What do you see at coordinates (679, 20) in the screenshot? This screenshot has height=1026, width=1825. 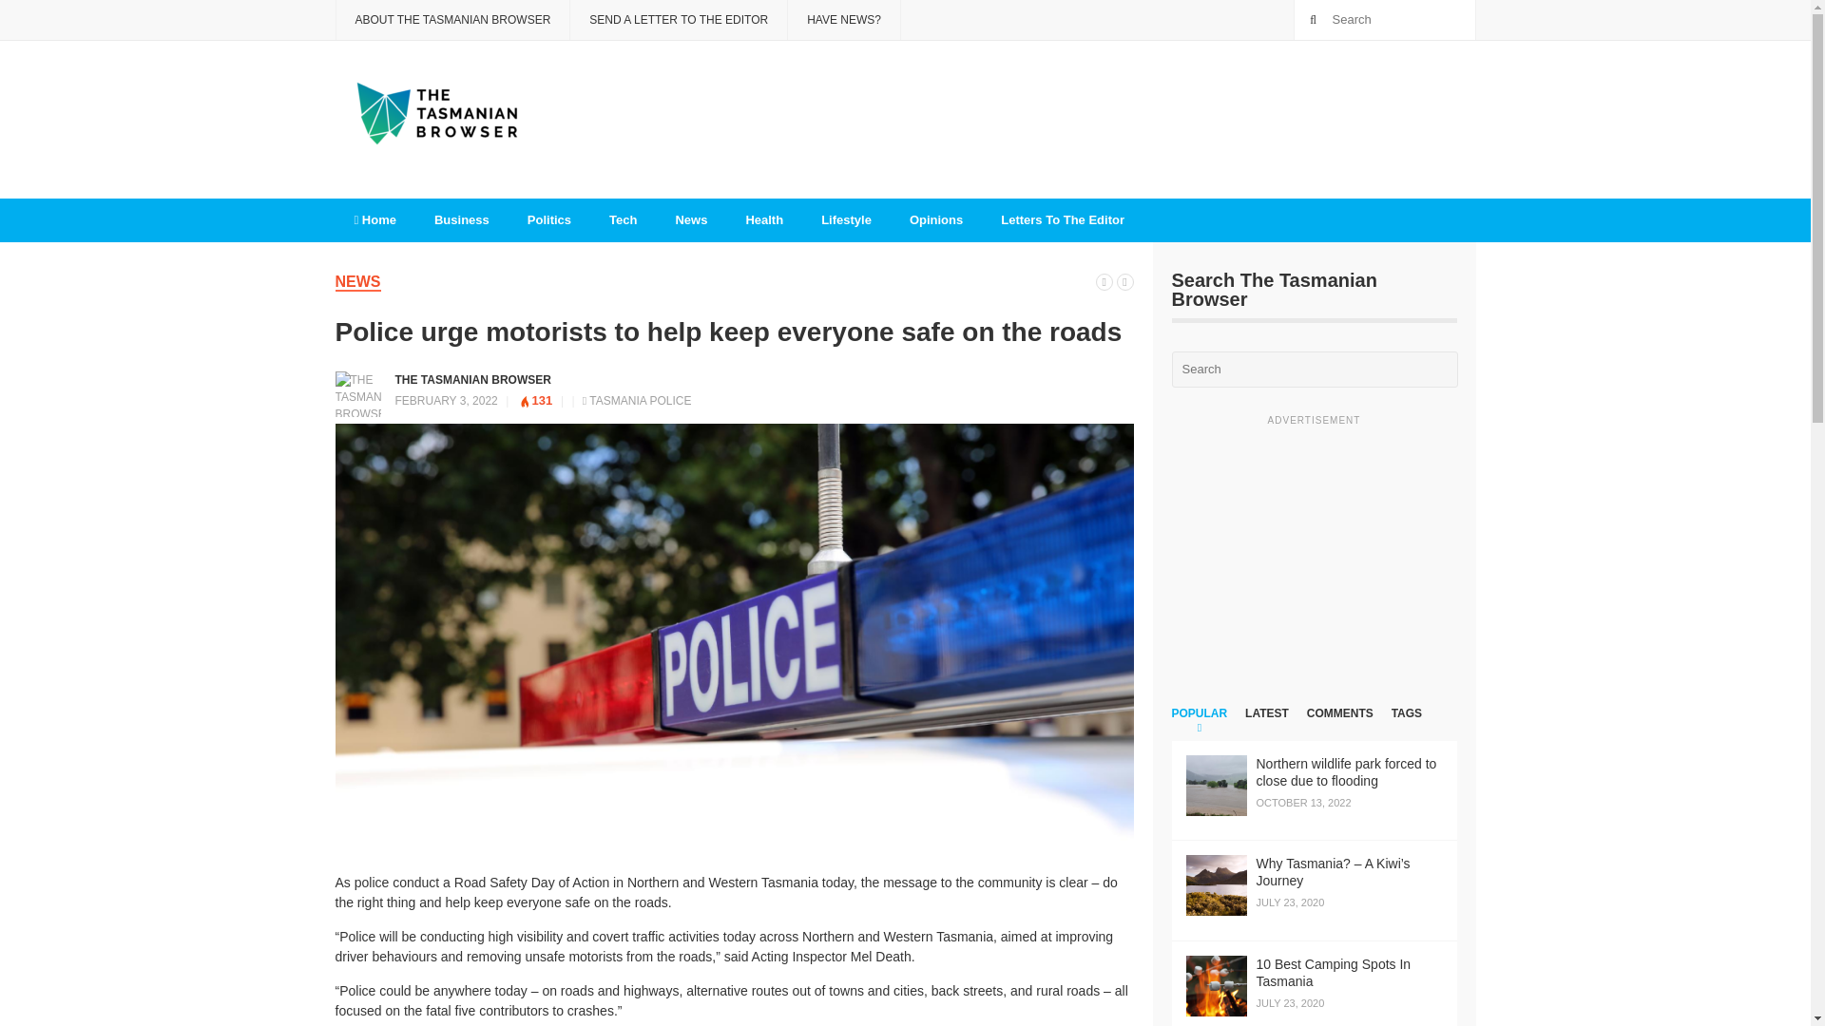 I see `SEND A LETTER TO THE EDITOR` at bounding box center [679, 20].